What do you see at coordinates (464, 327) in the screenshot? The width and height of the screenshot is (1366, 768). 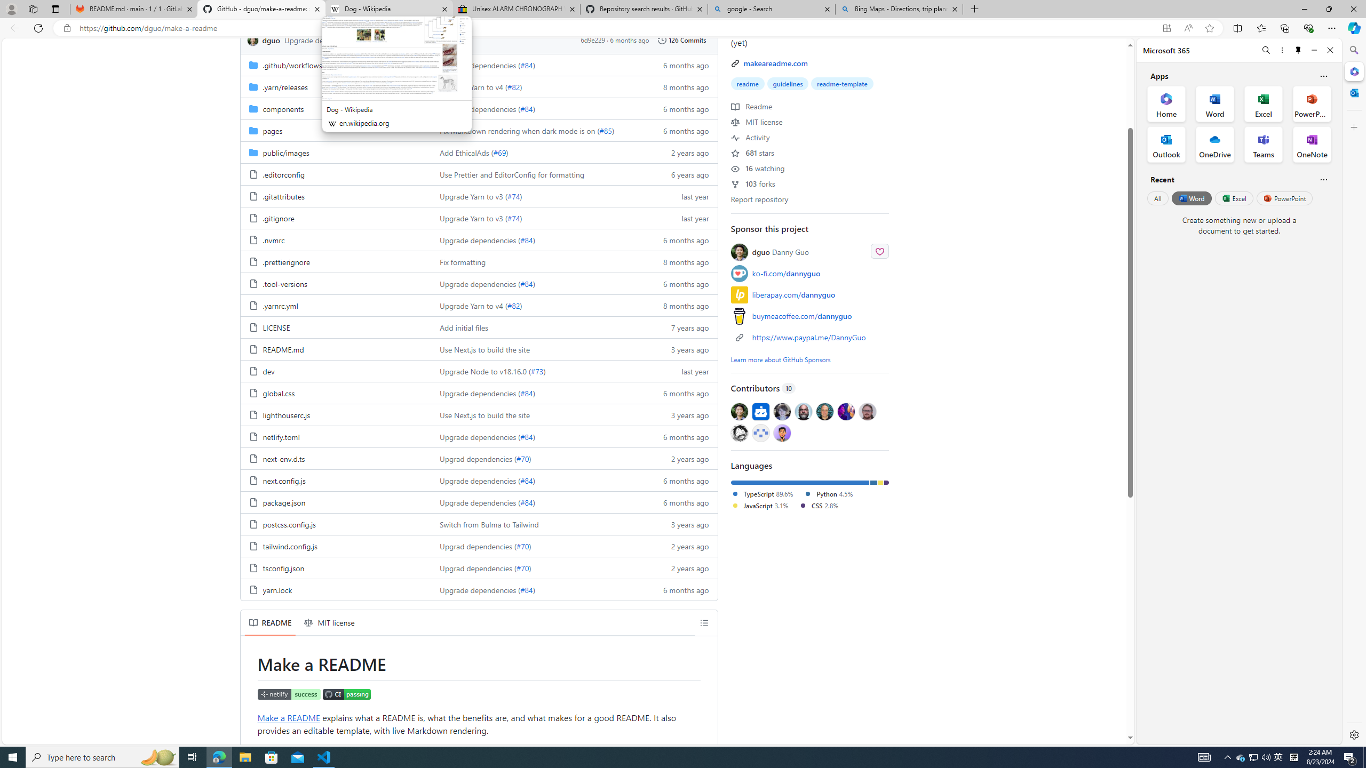 I see `Add initial files` at bounding box center [464, 327].